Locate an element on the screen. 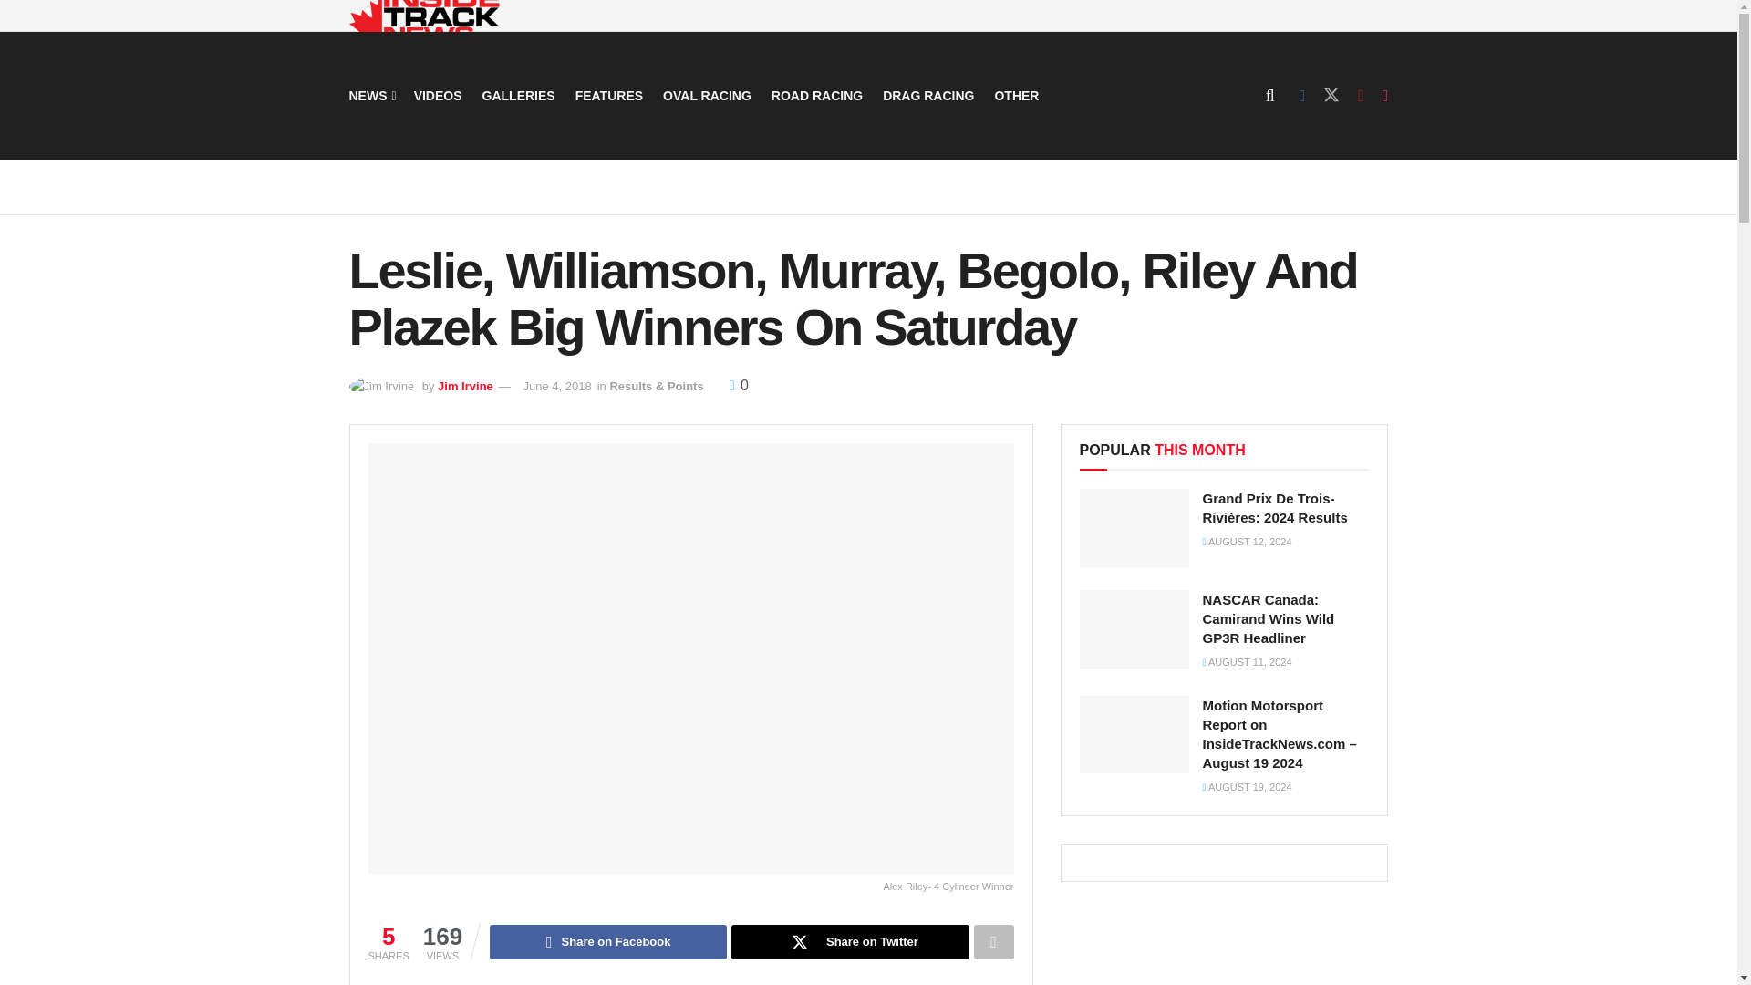  OTHER is located at coordinates (1016, 95).